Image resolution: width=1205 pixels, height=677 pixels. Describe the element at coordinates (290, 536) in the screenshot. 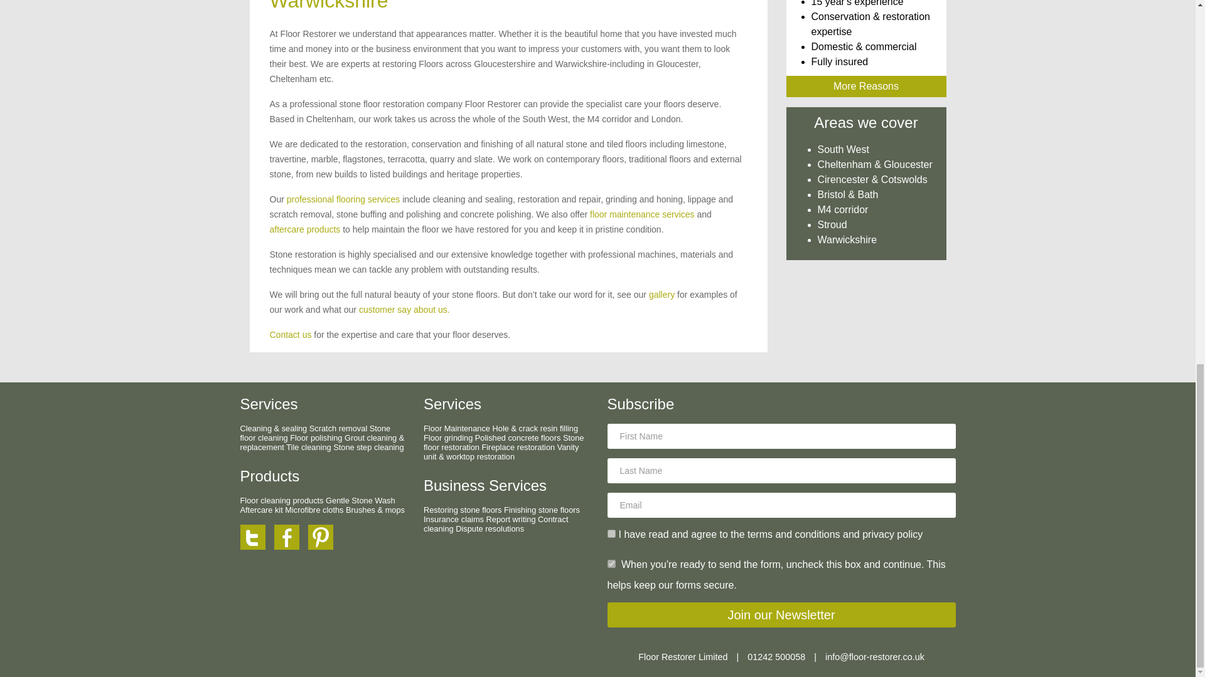

I see `Facebook` at that location.